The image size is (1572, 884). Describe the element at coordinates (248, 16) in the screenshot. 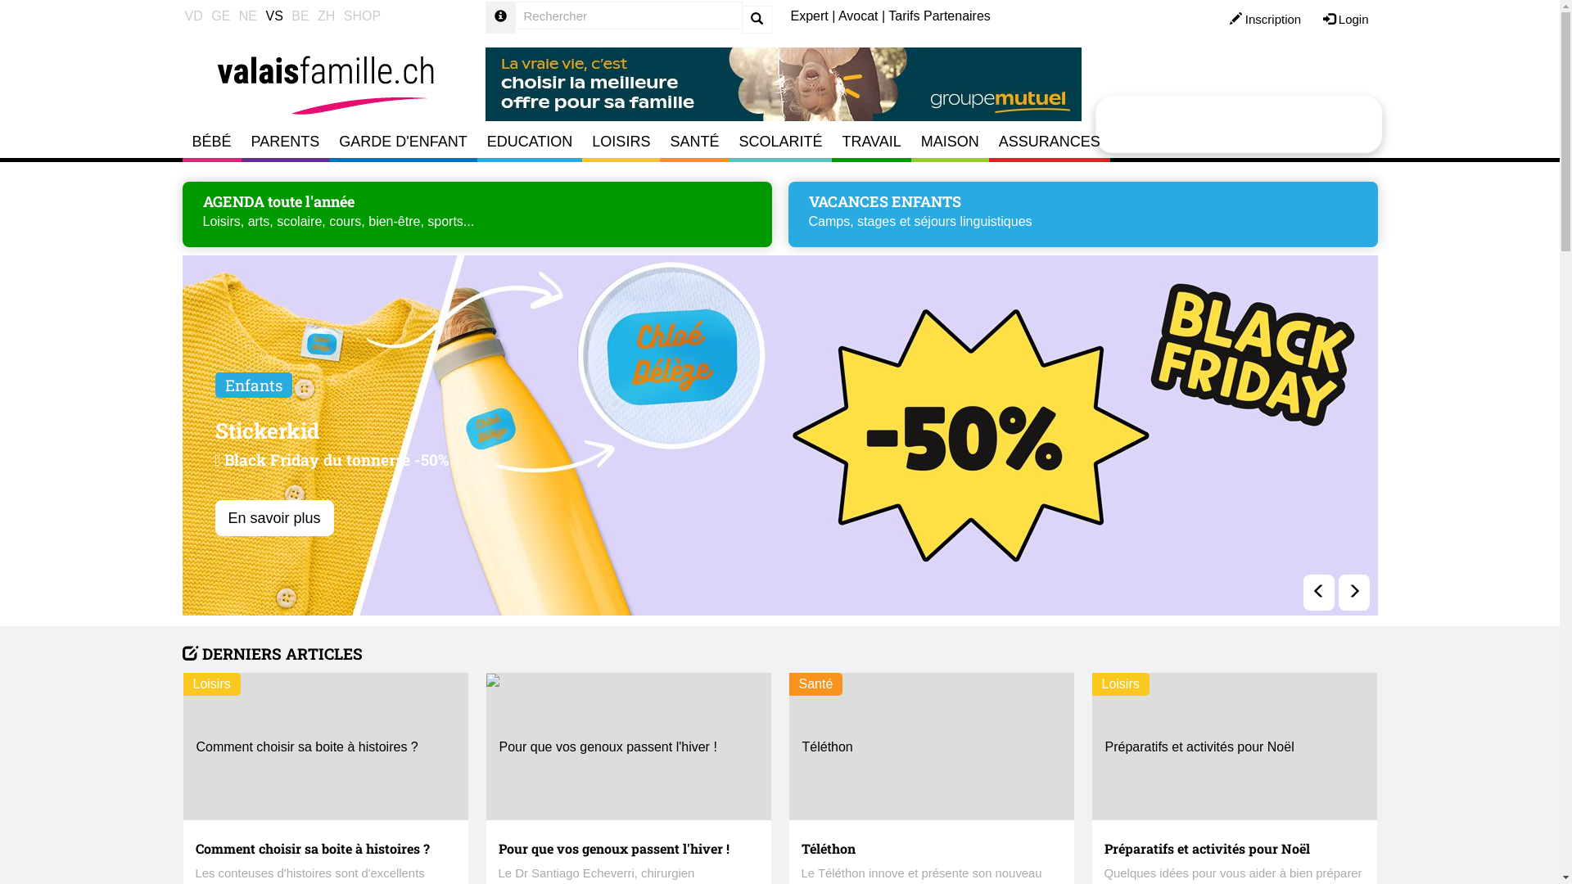

I see `NE` at that location.